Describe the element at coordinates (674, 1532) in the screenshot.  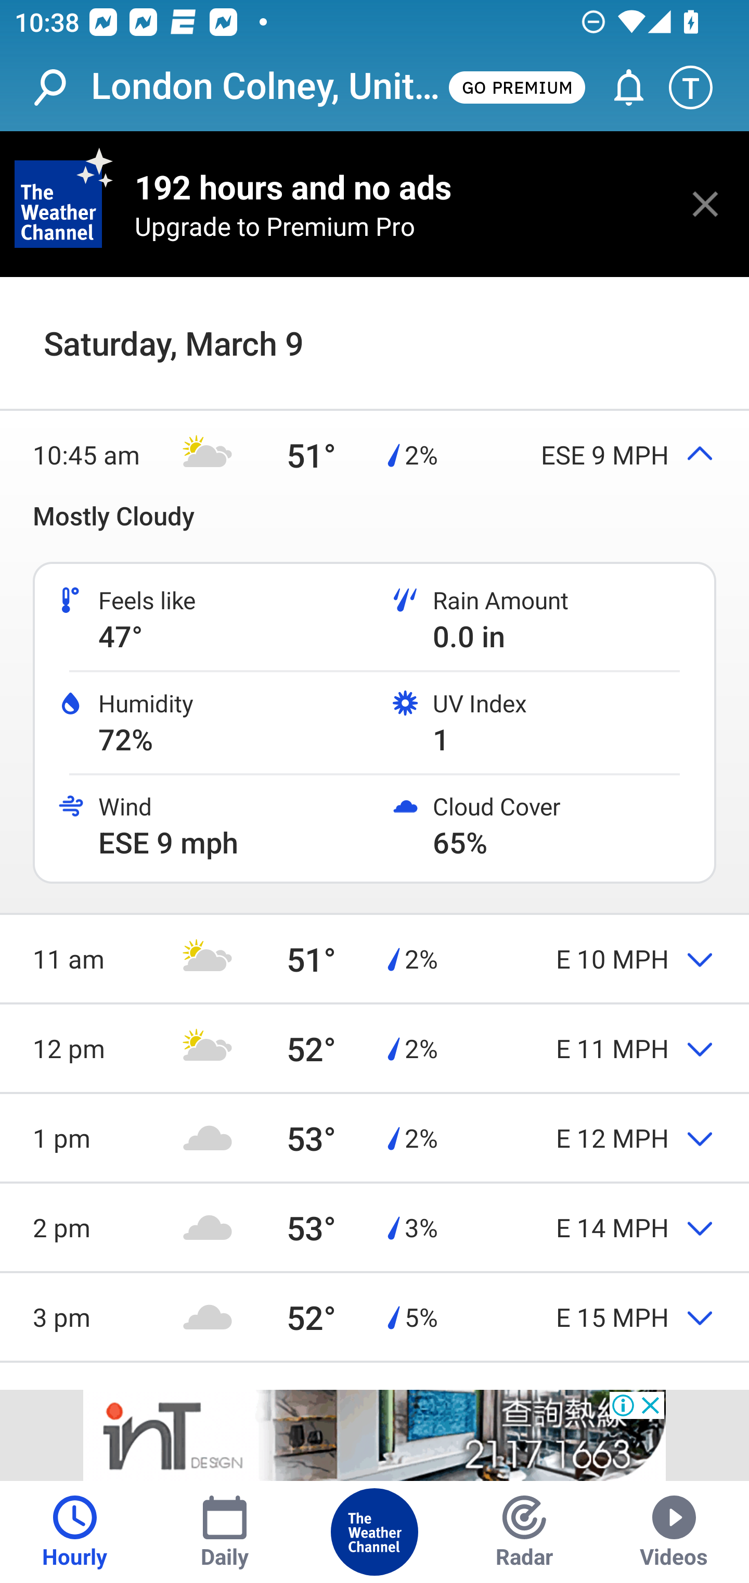
I see `Videos Tab Videos` at that location.